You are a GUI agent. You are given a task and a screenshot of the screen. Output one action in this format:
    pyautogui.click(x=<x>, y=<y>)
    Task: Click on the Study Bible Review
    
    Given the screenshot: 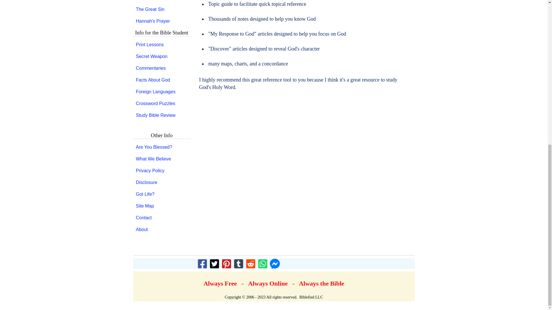 What is the action you would take?
    pyautogui.click(x=162, y=115)
    